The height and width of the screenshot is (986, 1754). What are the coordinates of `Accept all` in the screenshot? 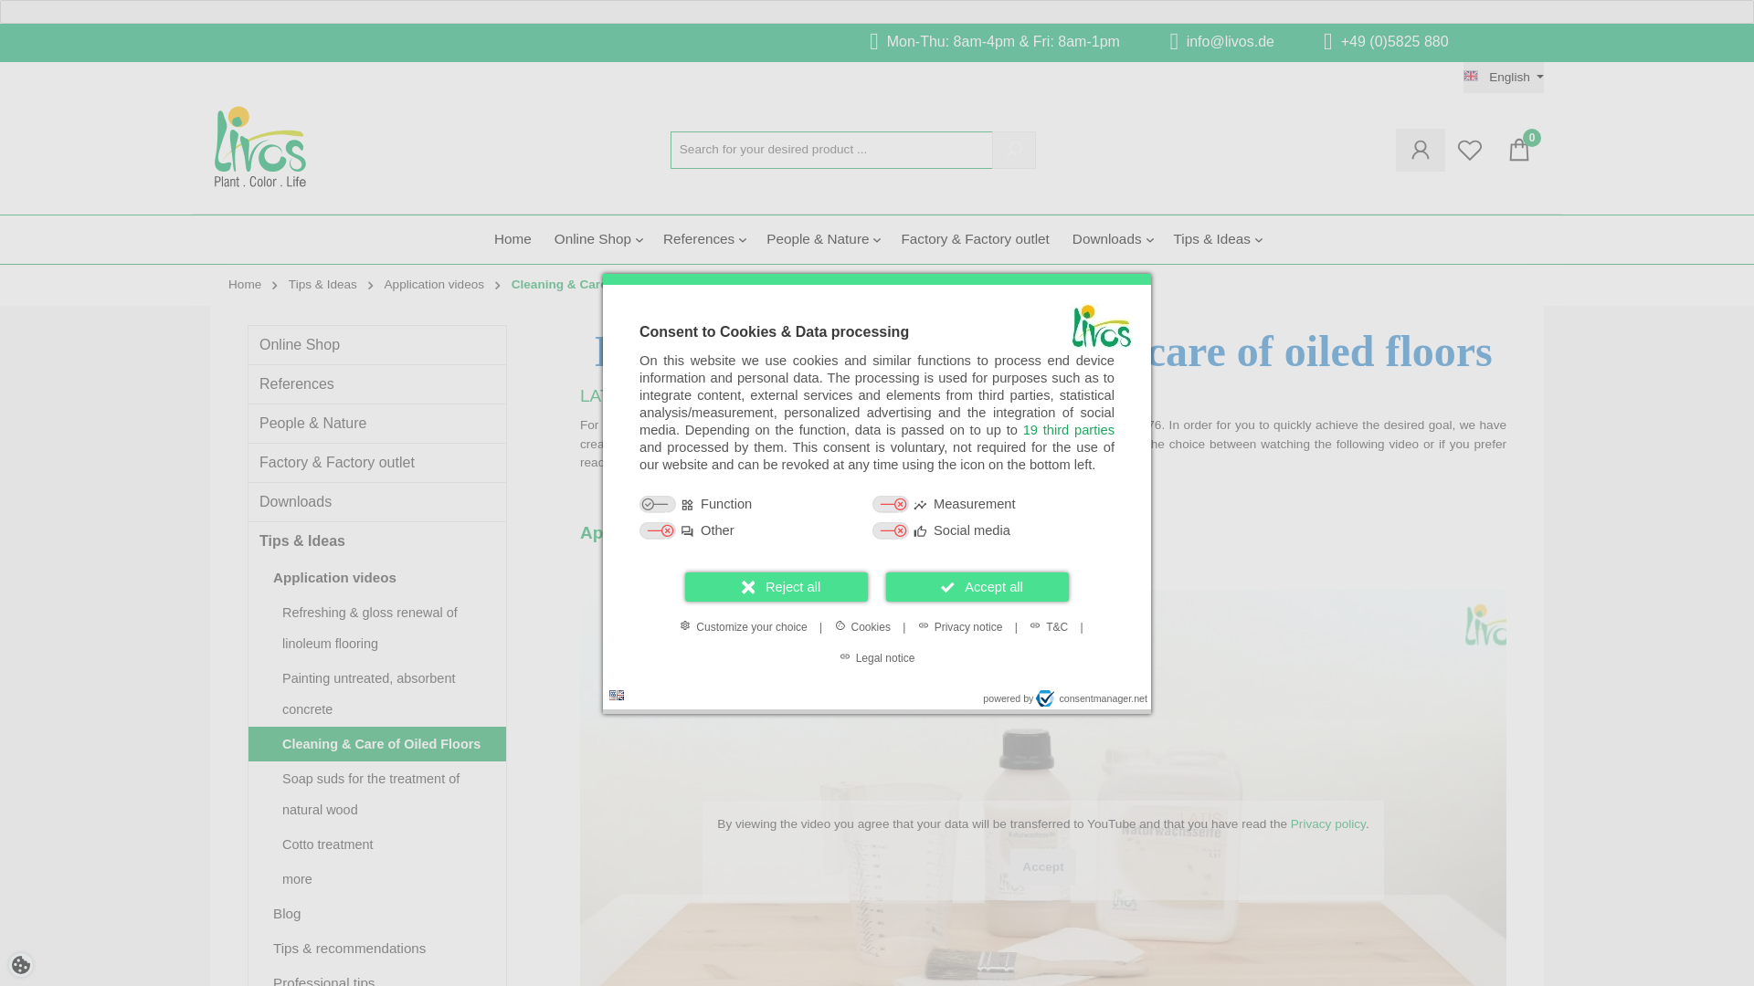 It's located at (977, 586).